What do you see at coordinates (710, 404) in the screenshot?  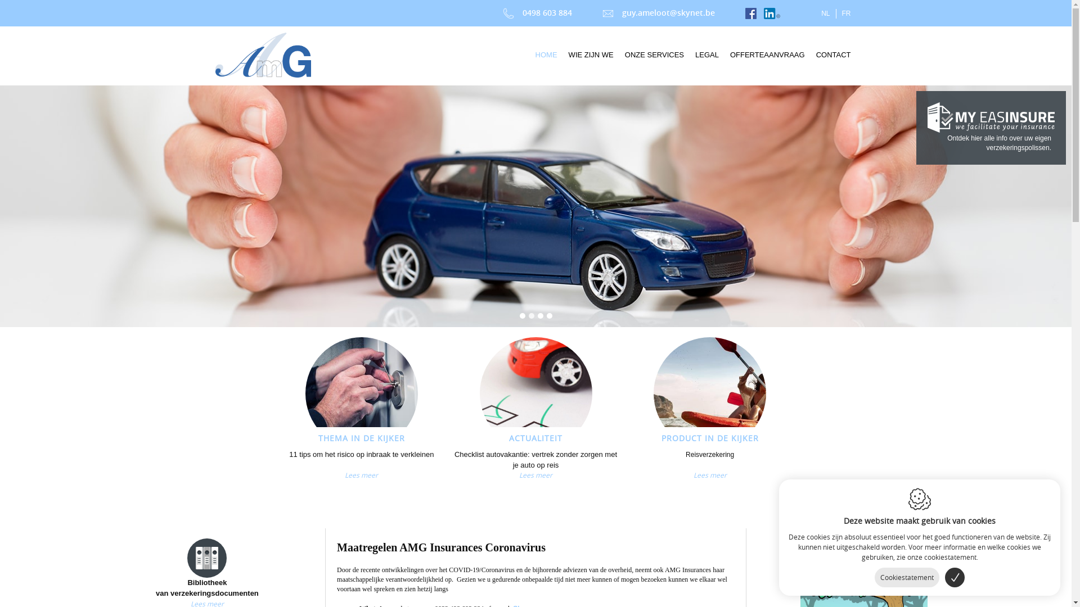 I see `PRODUCT IN DE KIJKER
Reisverzekering` at bounding box center [710, 404].